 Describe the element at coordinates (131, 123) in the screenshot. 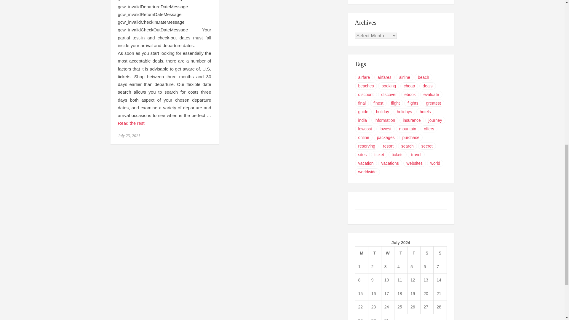

I see `Read the rest` at that location.